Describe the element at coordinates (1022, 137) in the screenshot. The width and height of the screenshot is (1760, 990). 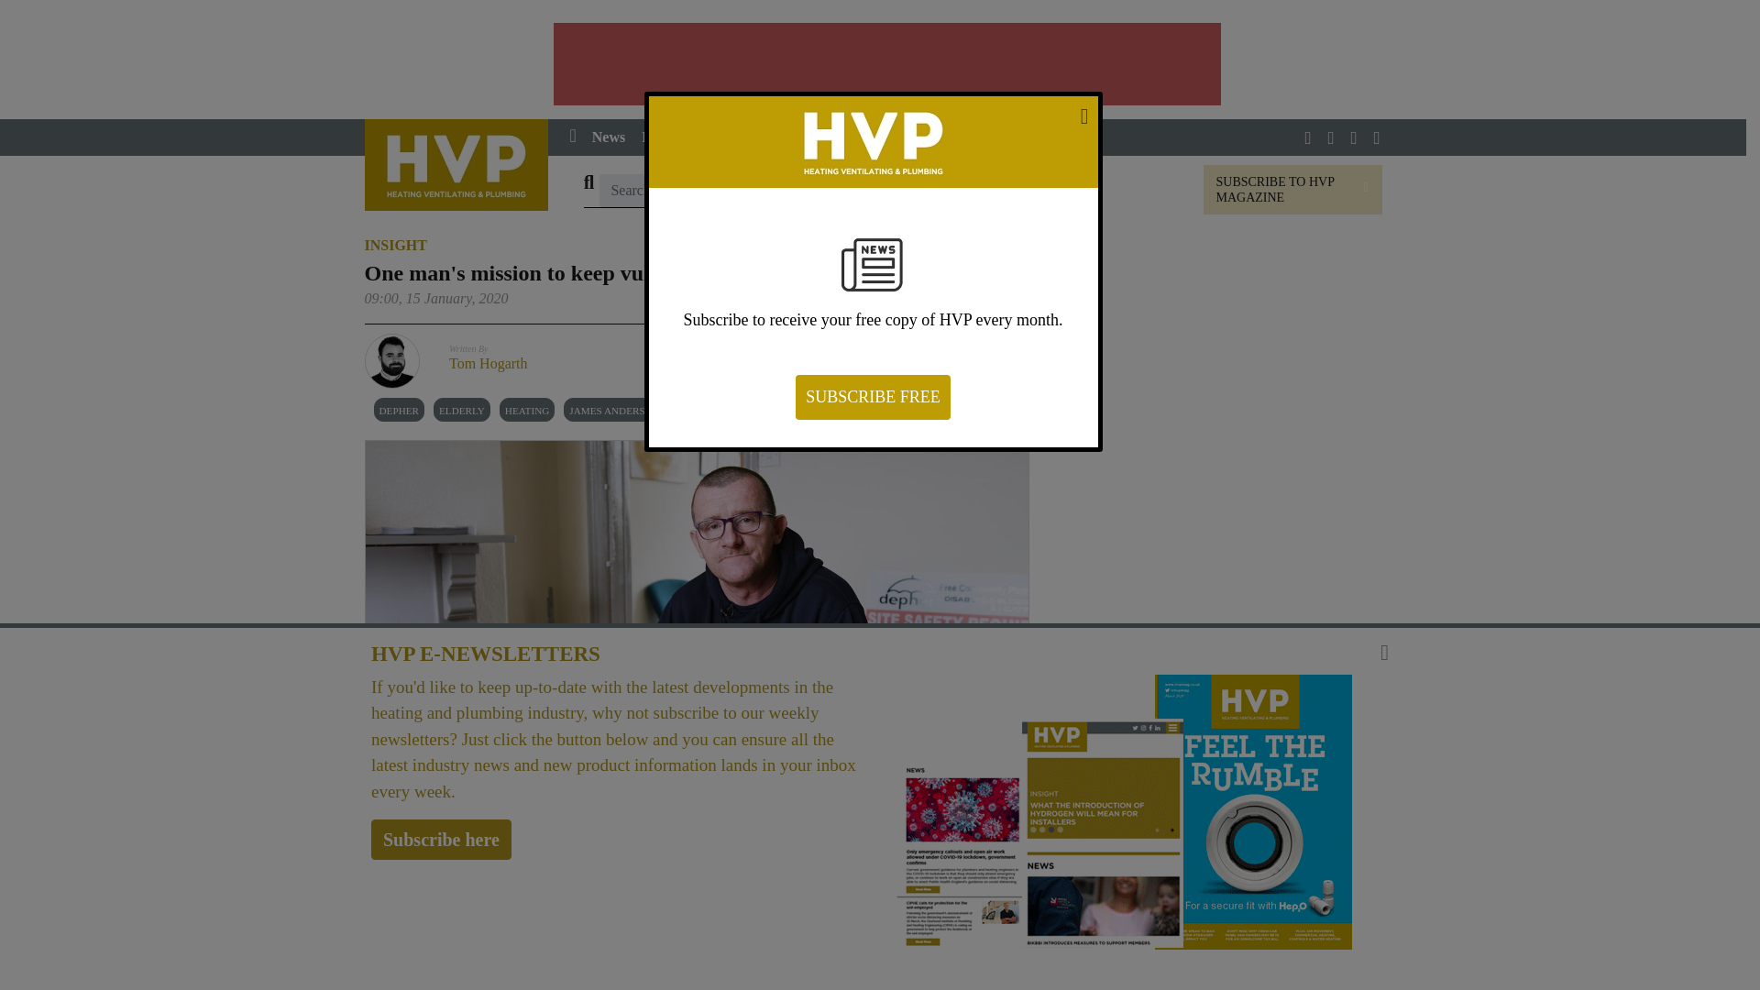
I see `PHEX` at that location.